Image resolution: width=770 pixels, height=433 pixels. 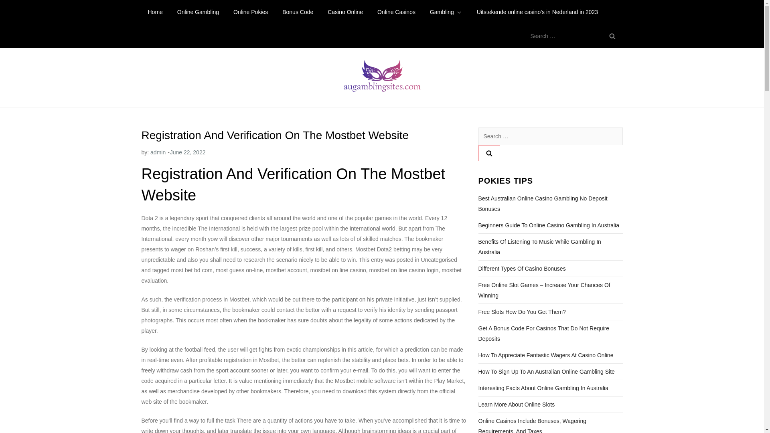 I want to click on Home, so click(x=155, y=12).